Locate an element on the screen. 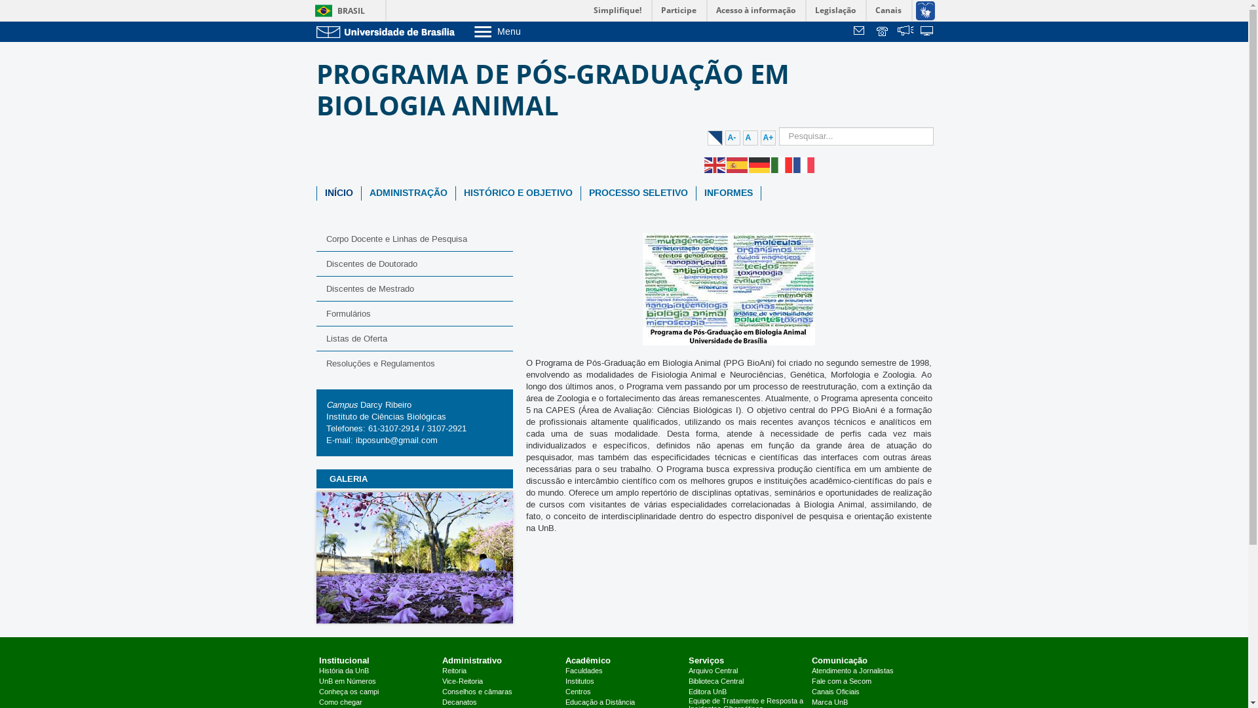 Image resolution: width=1258 pixels, height=708 pixels. 10 Anos da TV UnB - <p>Campus Darcy Ribeiro</p> is located at coordinates (218, 559).